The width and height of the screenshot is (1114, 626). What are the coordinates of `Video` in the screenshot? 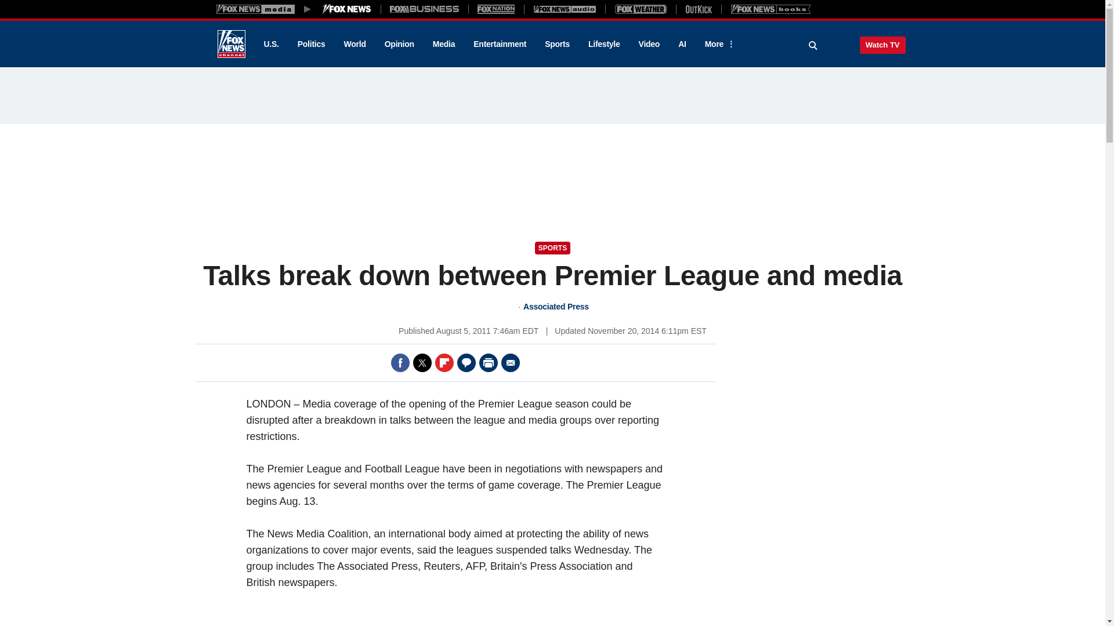 It's located at (649, 44).